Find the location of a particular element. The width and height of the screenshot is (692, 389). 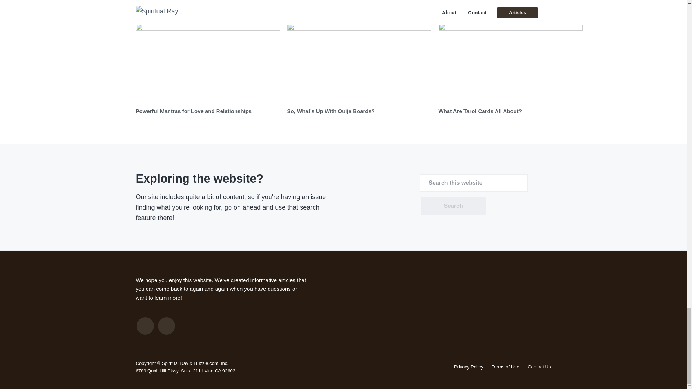

Powerful Mantras for Love and Relationships is located at coordinates (194, 111).